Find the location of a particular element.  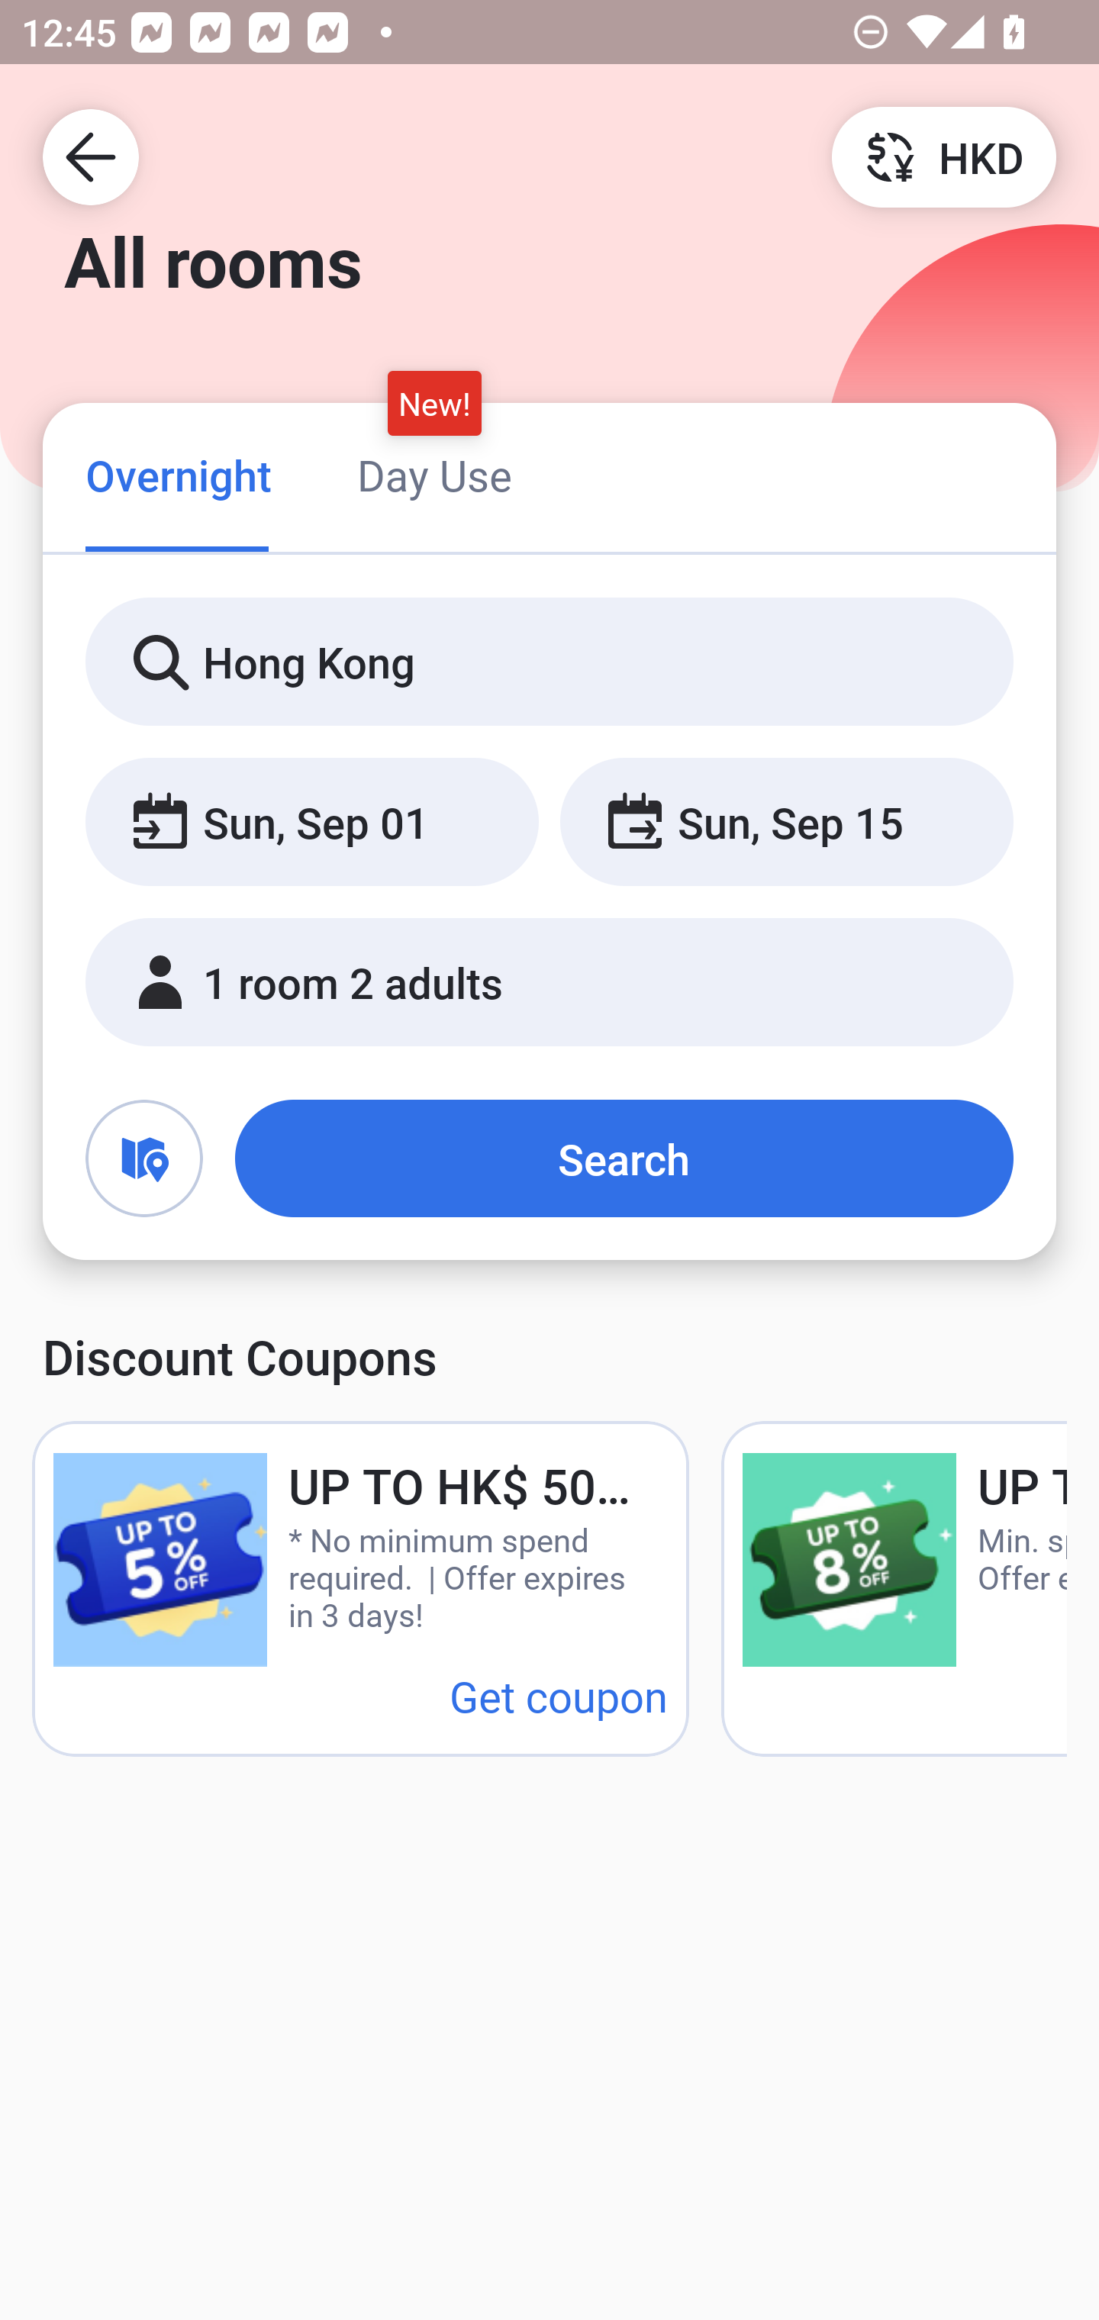

HKD is located at coordinates (943, 156).